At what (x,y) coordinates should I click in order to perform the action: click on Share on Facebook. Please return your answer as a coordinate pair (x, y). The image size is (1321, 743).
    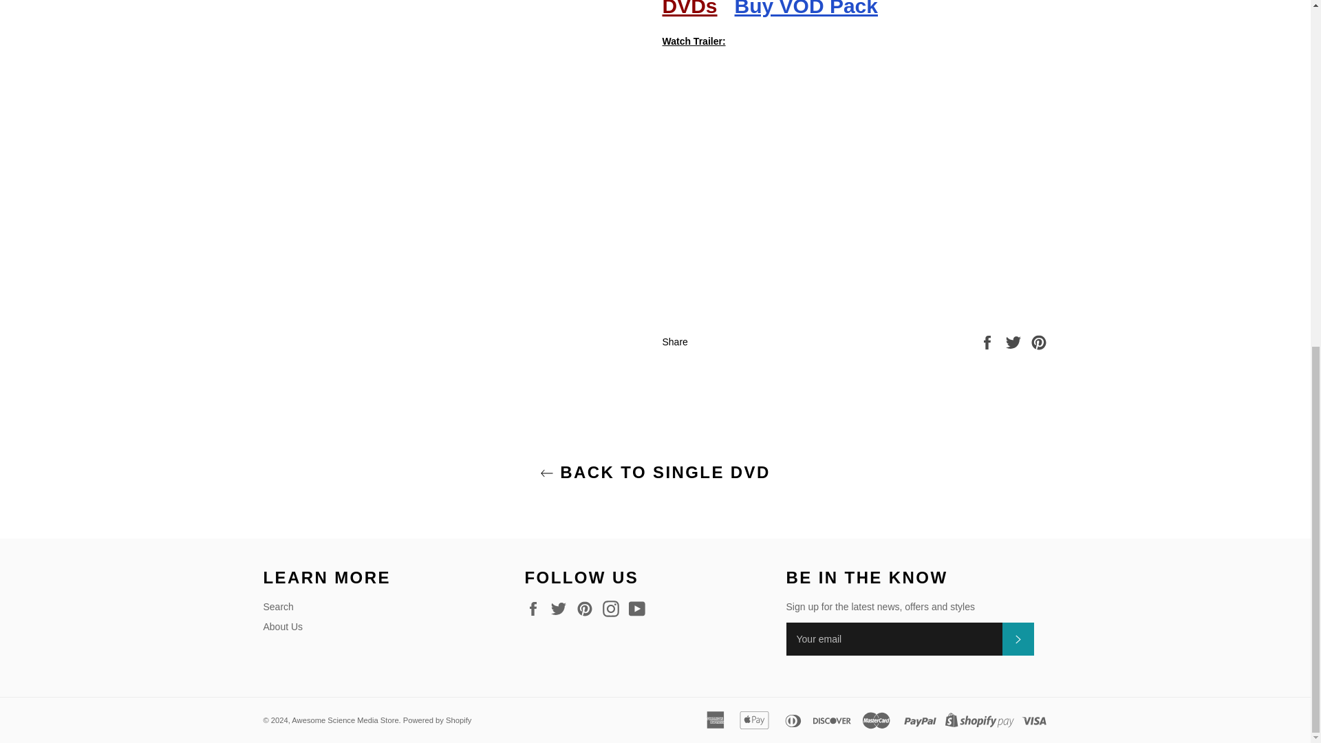
    Looking at the image, I should click on (988, 341).